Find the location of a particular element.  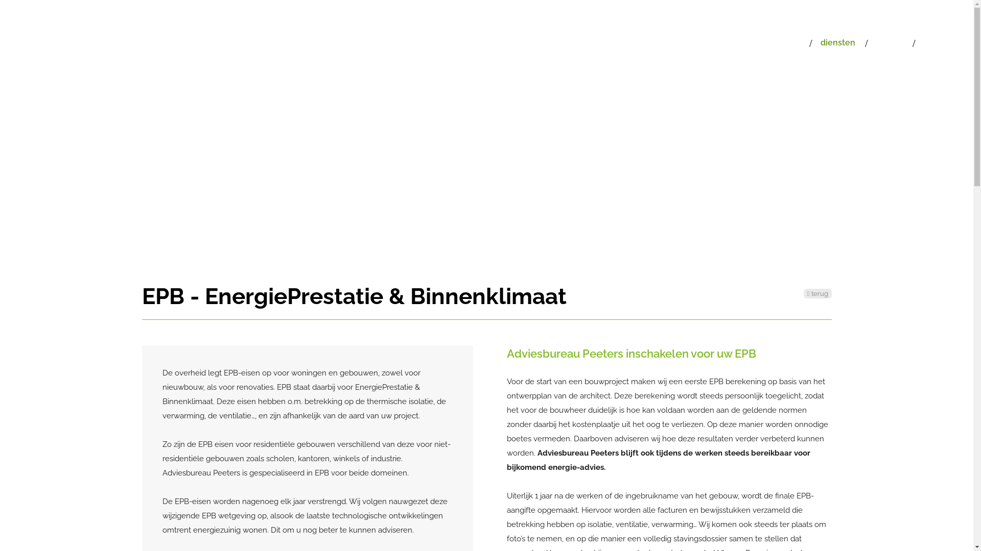

 terug is located at coordinates (818, 294).